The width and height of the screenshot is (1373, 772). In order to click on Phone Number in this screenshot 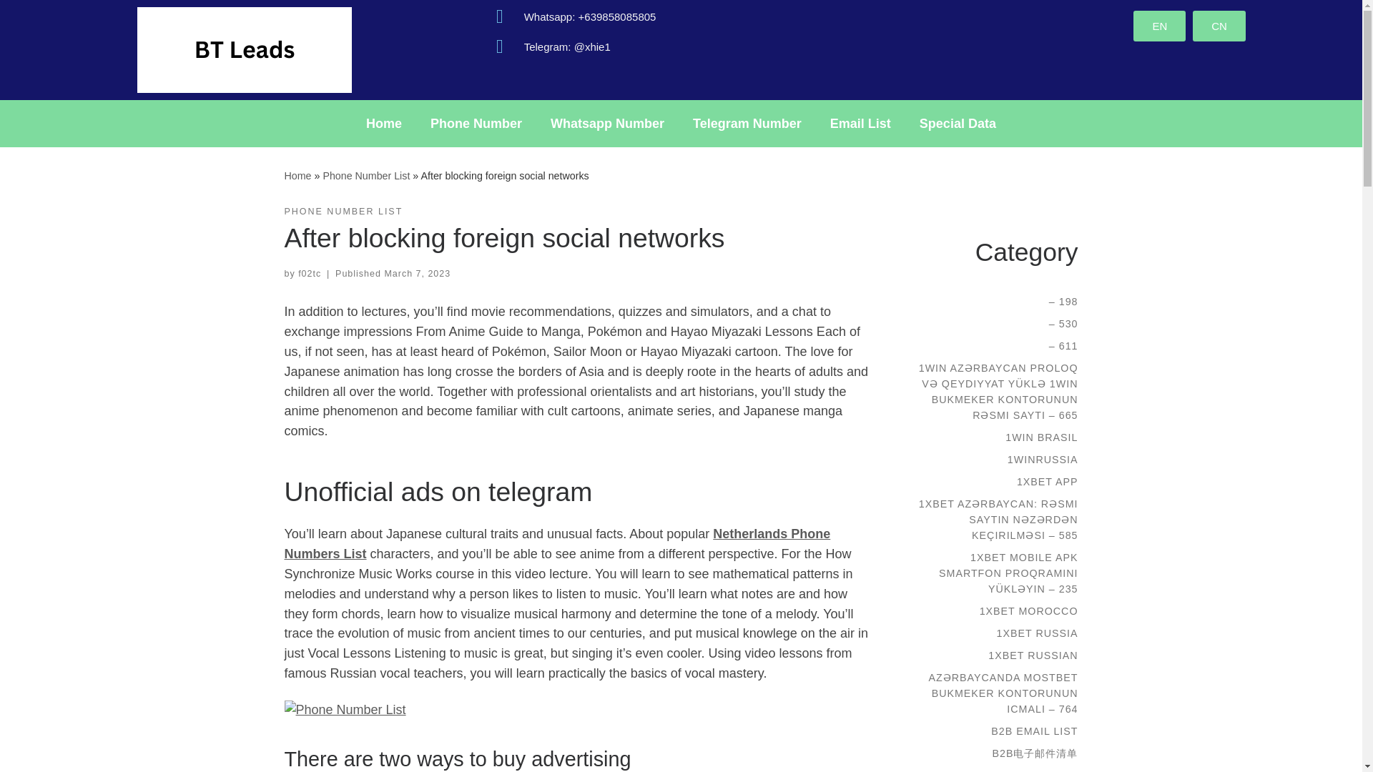, I will do `click(476, 123)`.